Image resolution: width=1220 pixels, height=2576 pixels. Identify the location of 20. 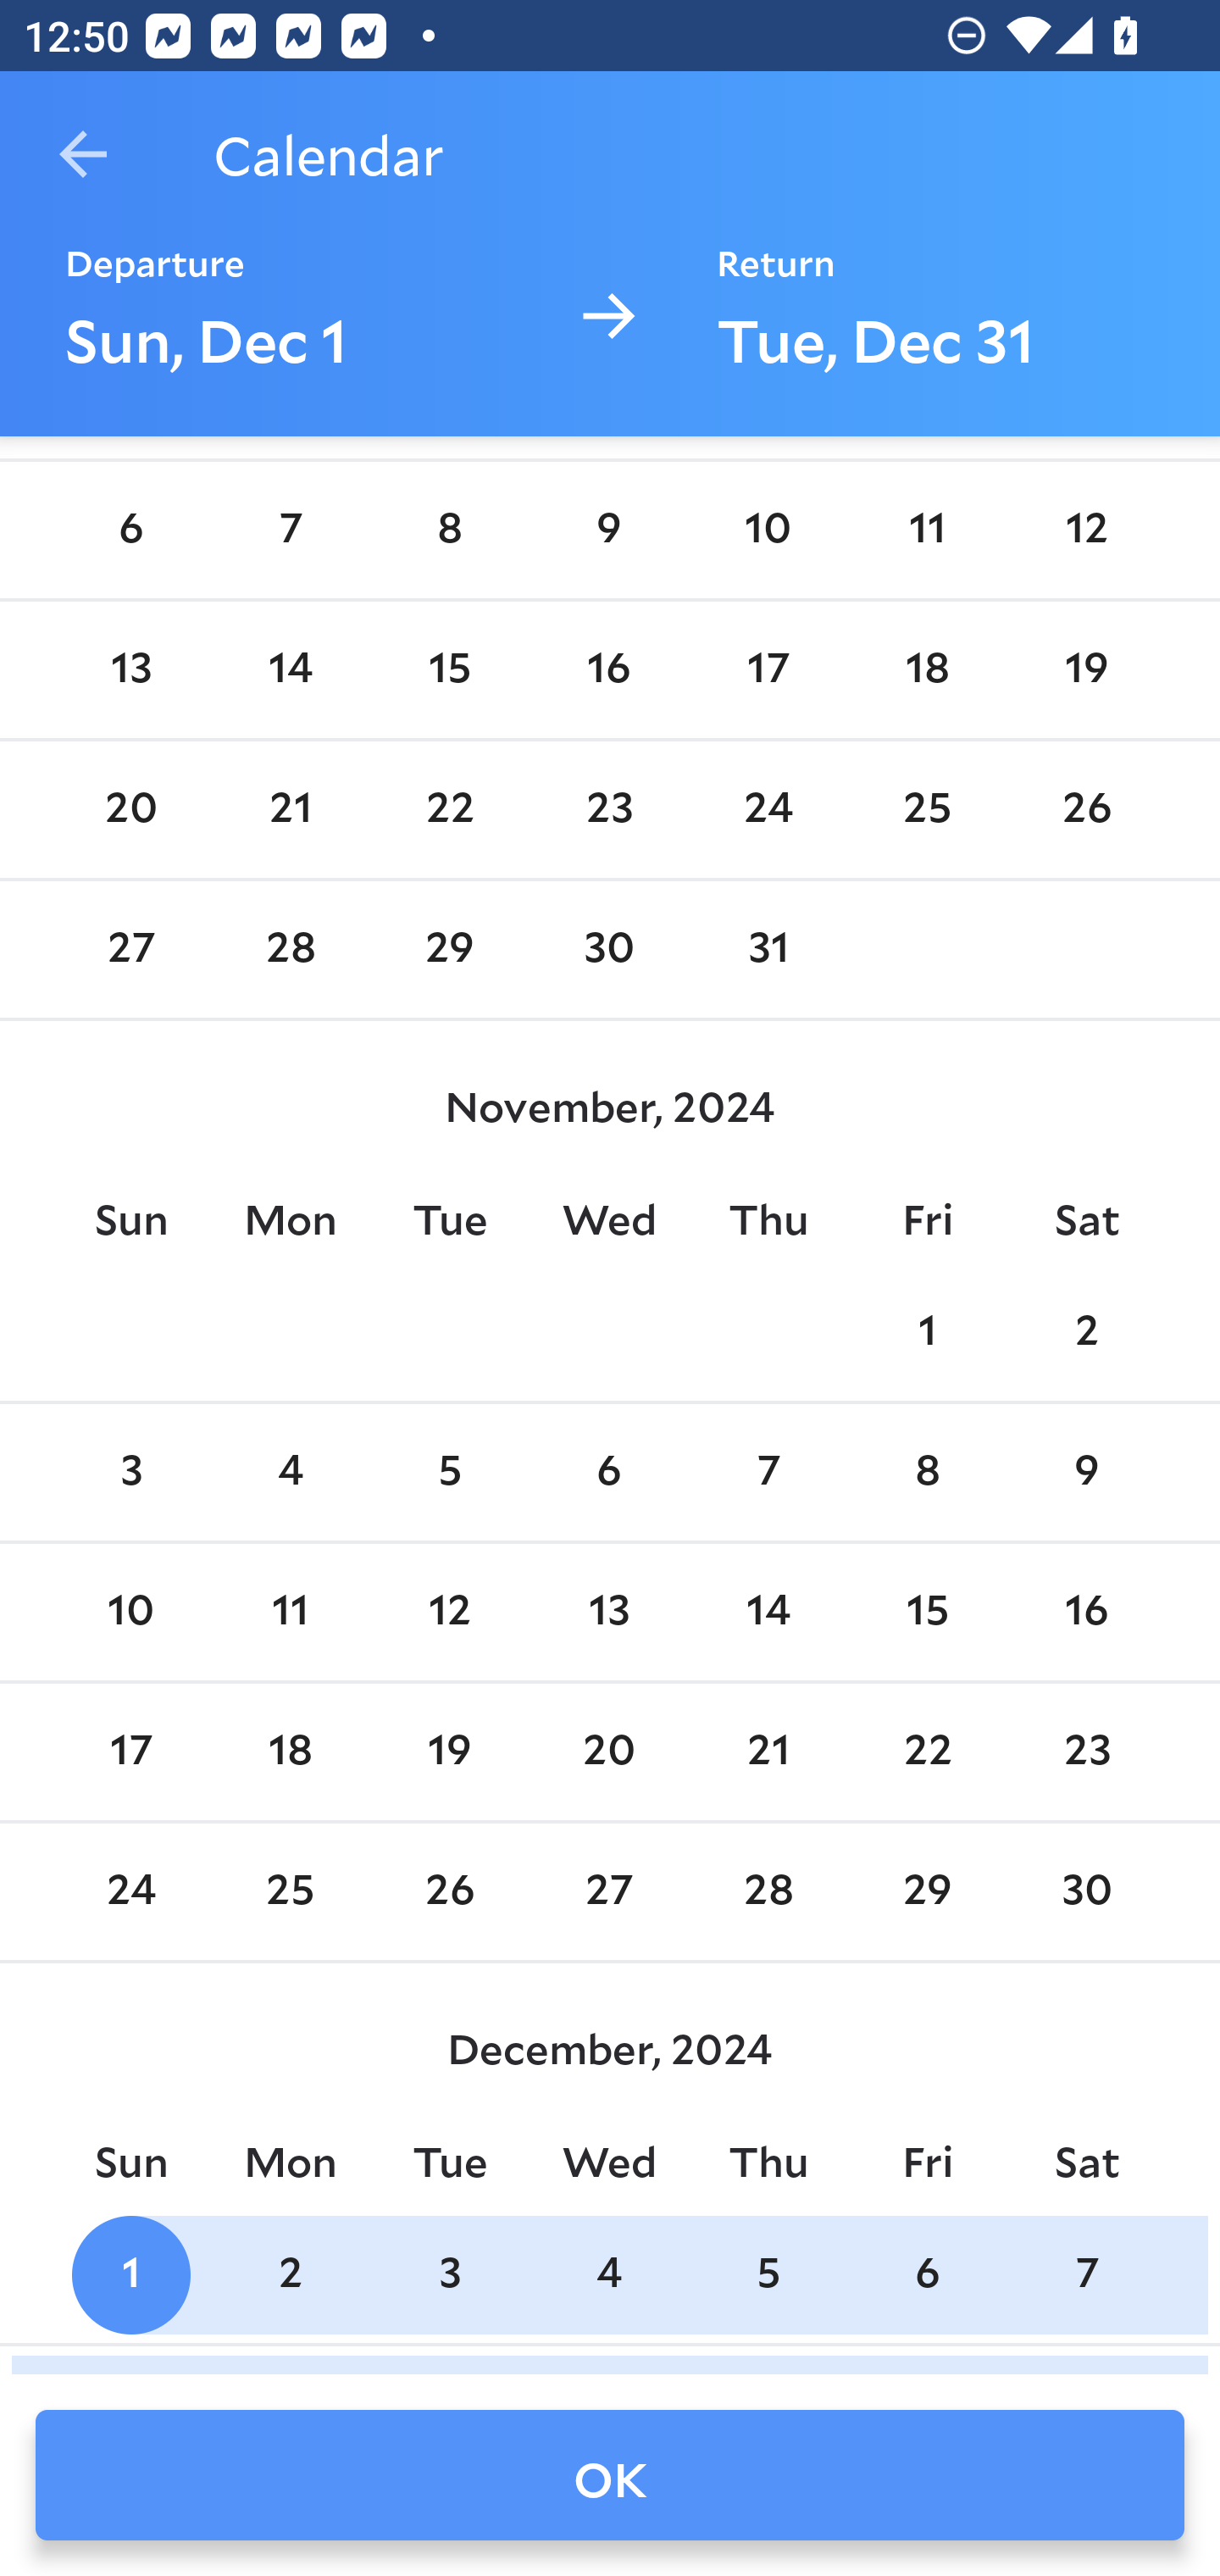
(130, 810).